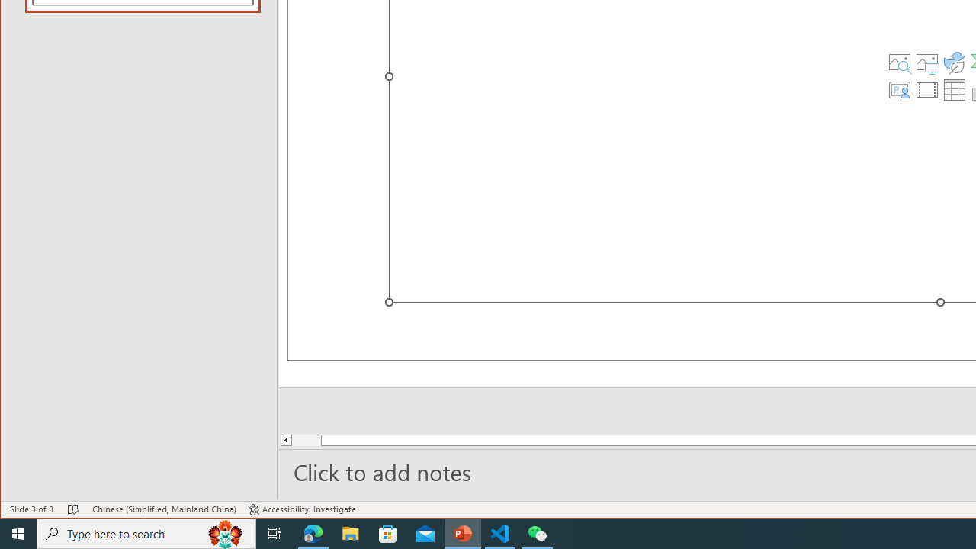 The width and height of the screenshot is (976, 549). I want to click on Insert Video, so click(927, 90).